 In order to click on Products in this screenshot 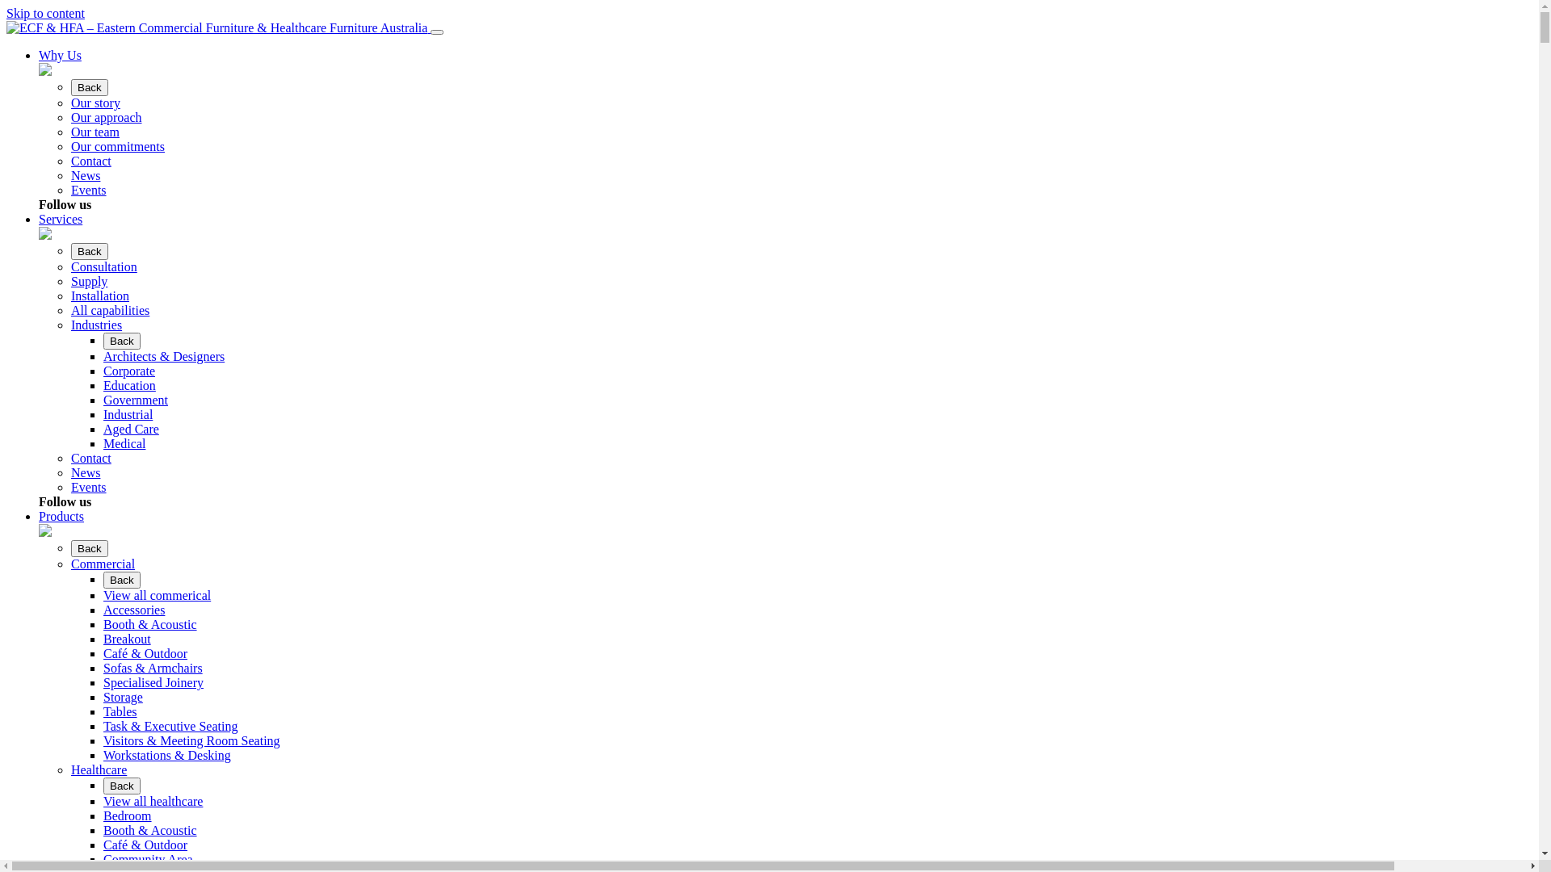, I will do `click(61, 517)`.